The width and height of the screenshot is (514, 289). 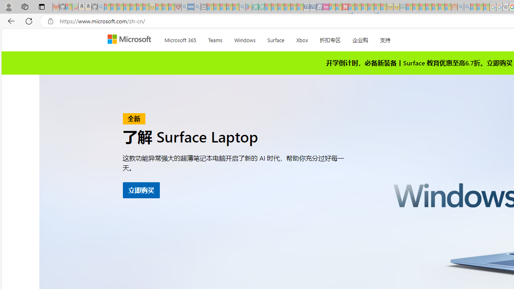 I want to click on Local - MSN - Sleeping, so click(x=171, y=7).